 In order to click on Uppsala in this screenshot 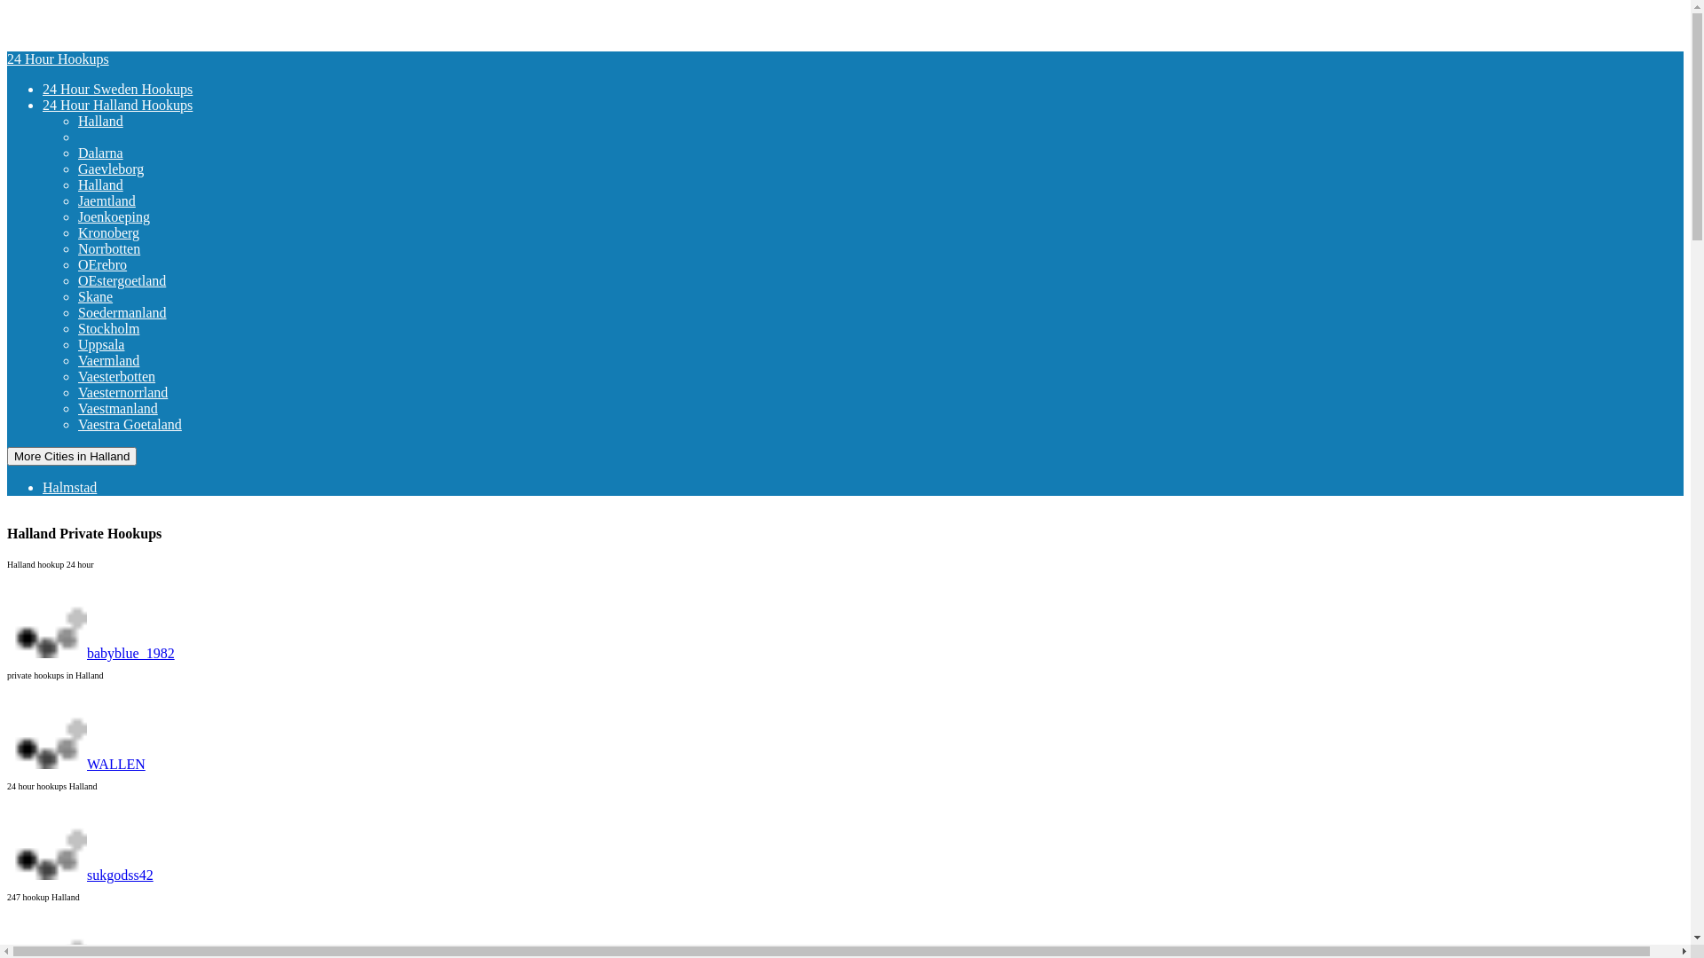, I will do `click(132, 344)`.